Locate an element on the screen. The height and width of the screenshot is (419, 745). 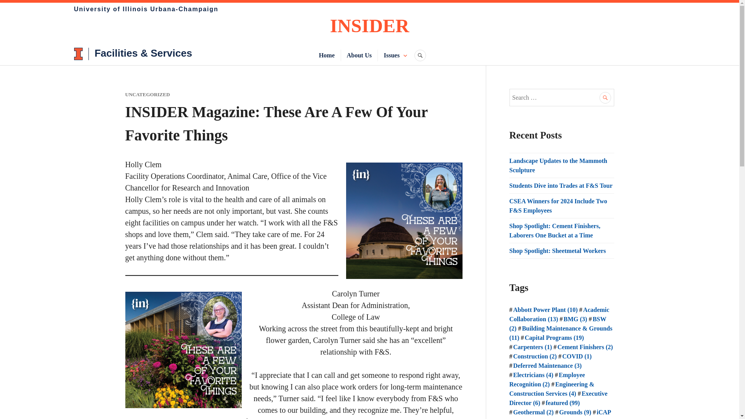
Landscape Updates to the Mammoth Sculpture is located at coordinates (558, 165).